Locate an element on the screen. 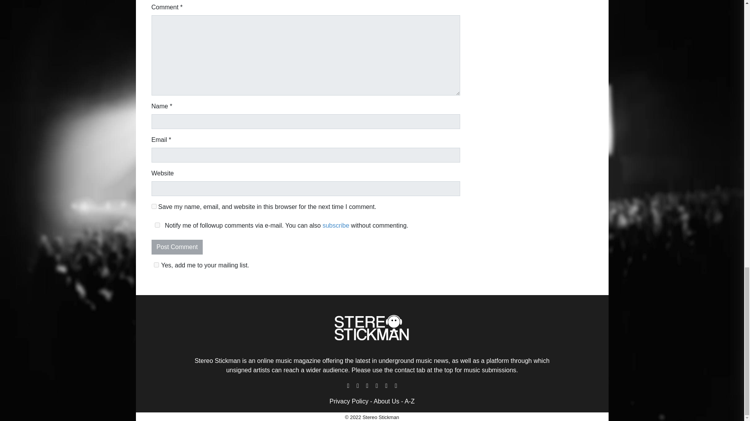 Image resolution: width=750 pixels, height=421 pixels. 1 is located at coordinates (156, 264).